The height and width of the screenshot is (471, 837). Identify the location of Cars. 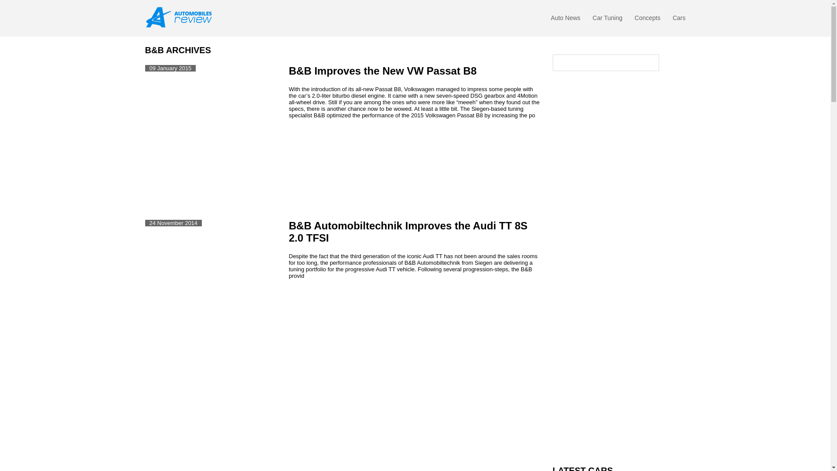
(679, 20).